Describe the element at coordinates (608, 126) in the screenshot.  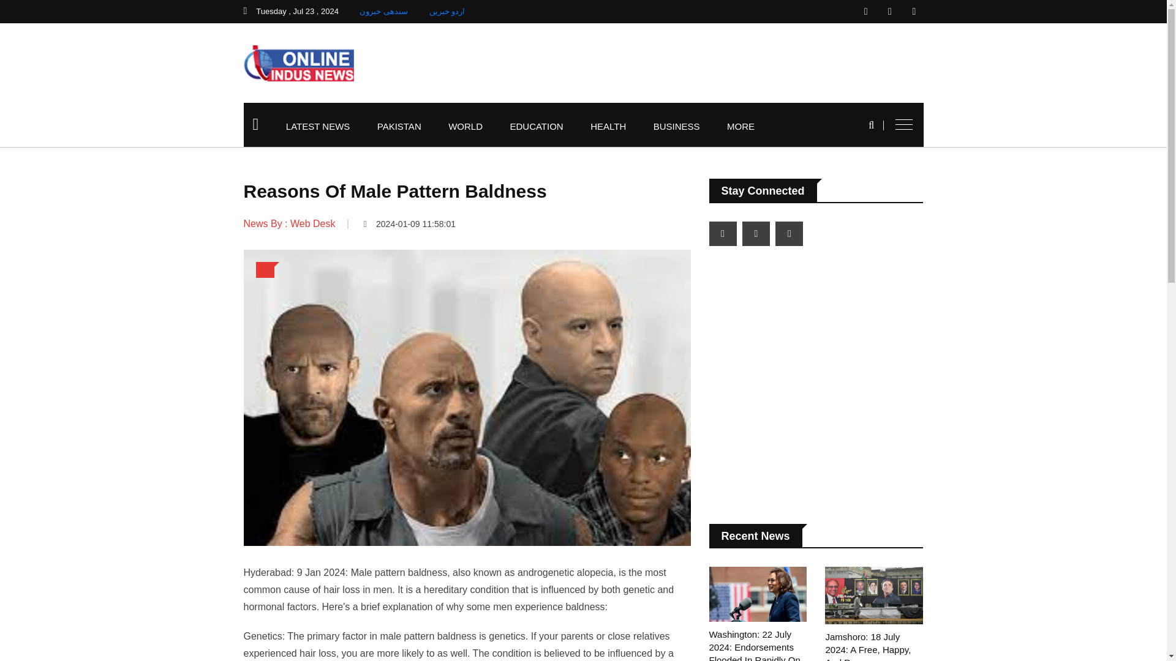
I see `HEALTH` at that location.